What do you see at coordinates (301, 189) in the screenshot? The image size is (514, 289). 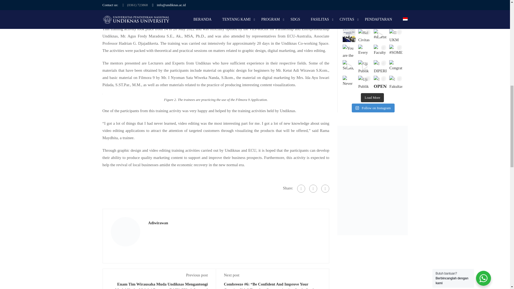 I see `Facebook` at bounding box center [301, 189].